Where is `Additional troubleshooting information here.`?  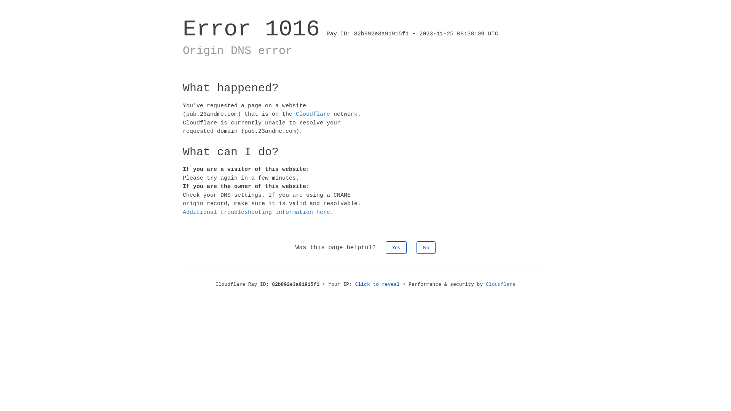 Additional troubleshooting information here. is located at coordinates (258, 212).